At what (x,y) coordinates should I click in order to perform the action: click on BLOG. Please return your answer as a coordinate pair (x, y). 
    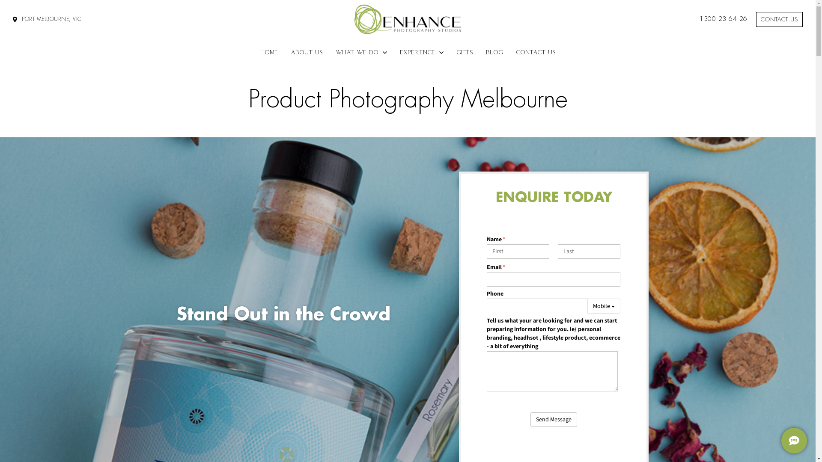
    Looking at the image, I should click on (494, 52).